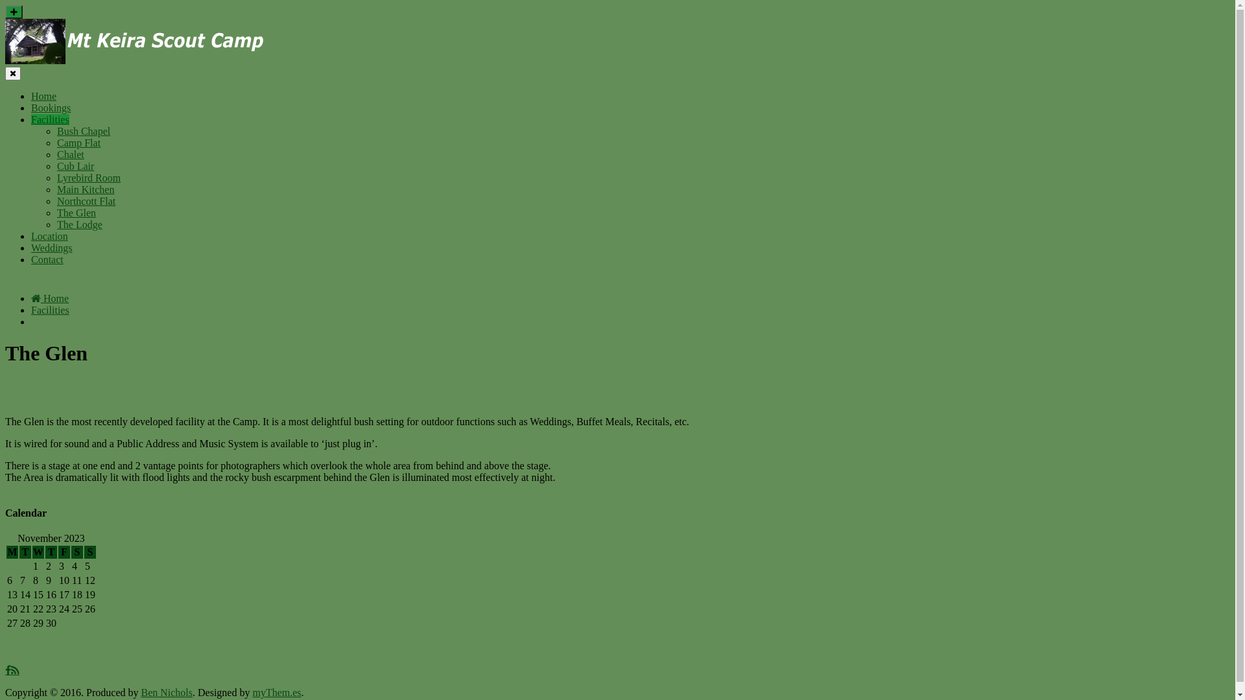  What do you see at coordinates (135, 41) in the screenshot?
I see `Mt Keira Scout Camp - SC&T Region Scouts` at bounding box center [135, 41].